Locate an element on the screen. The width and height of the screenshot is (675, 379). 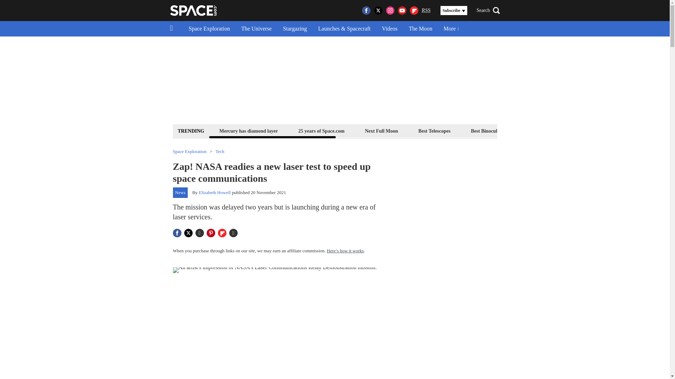
The Moon is located at coordinates (420, 29).